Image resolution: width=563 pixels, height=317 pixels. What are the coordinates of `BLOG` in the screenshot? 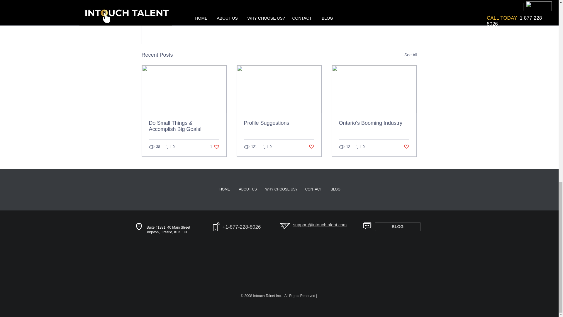 It's located at (281, 189).